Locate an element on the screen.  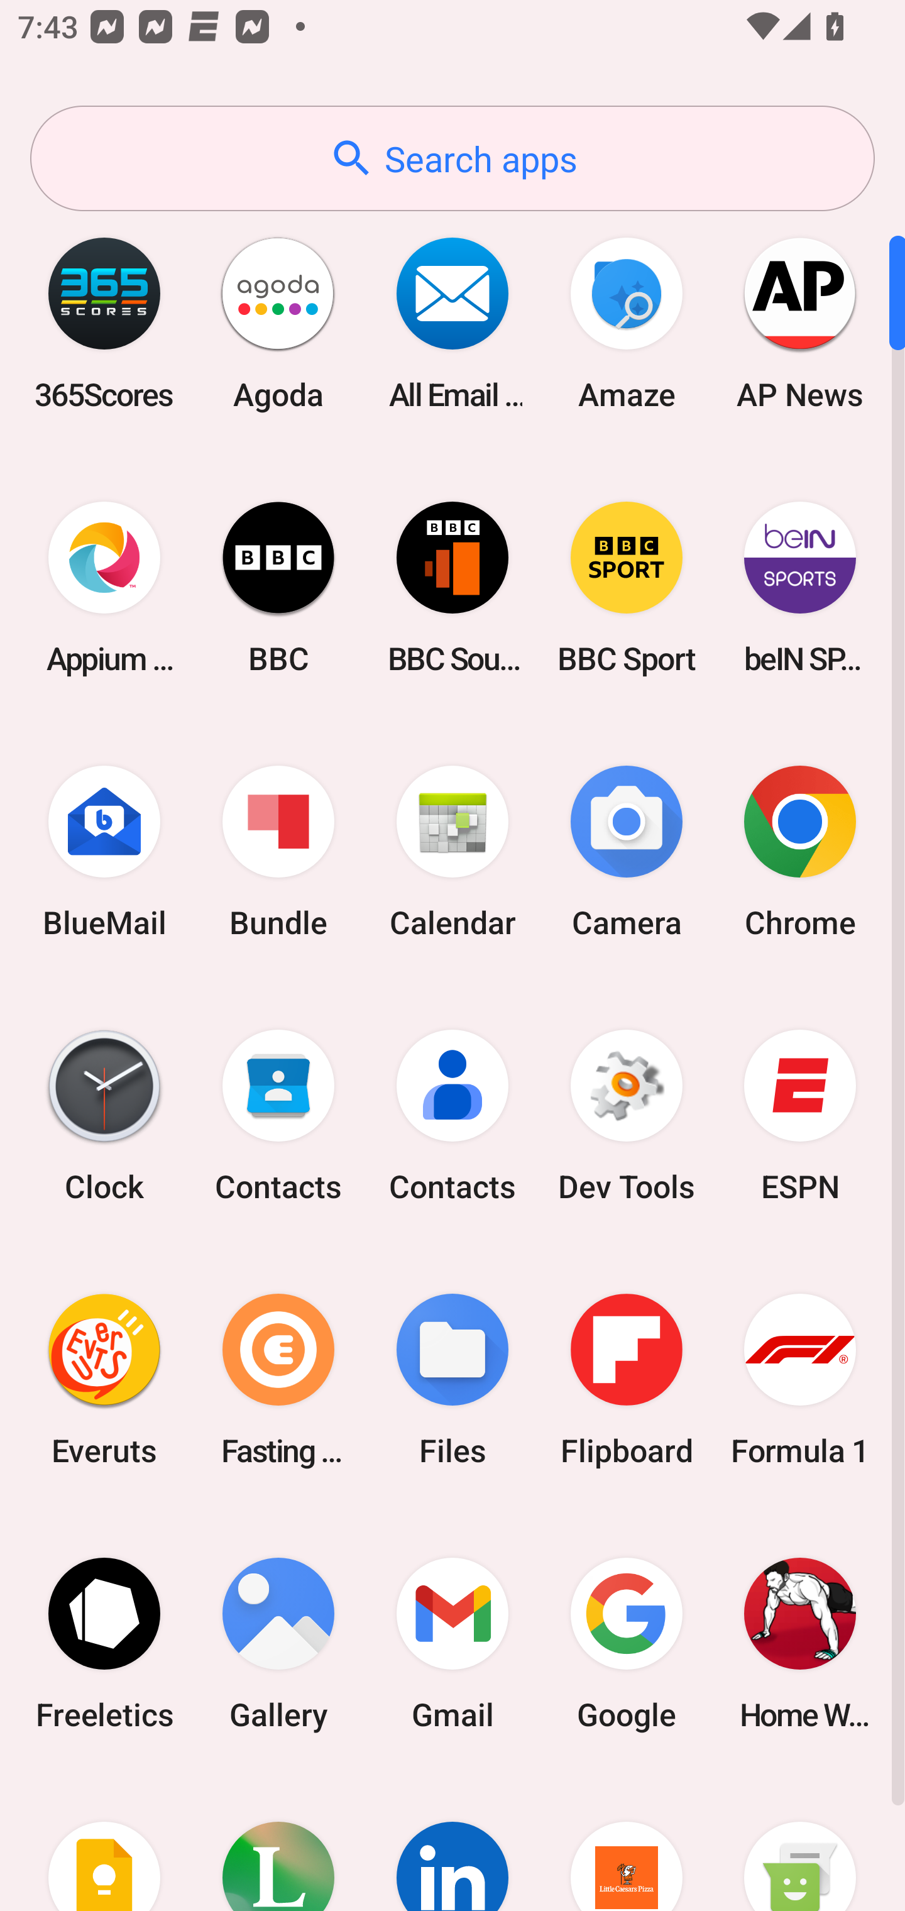
  Search apps is located at coordinates (452, 158).